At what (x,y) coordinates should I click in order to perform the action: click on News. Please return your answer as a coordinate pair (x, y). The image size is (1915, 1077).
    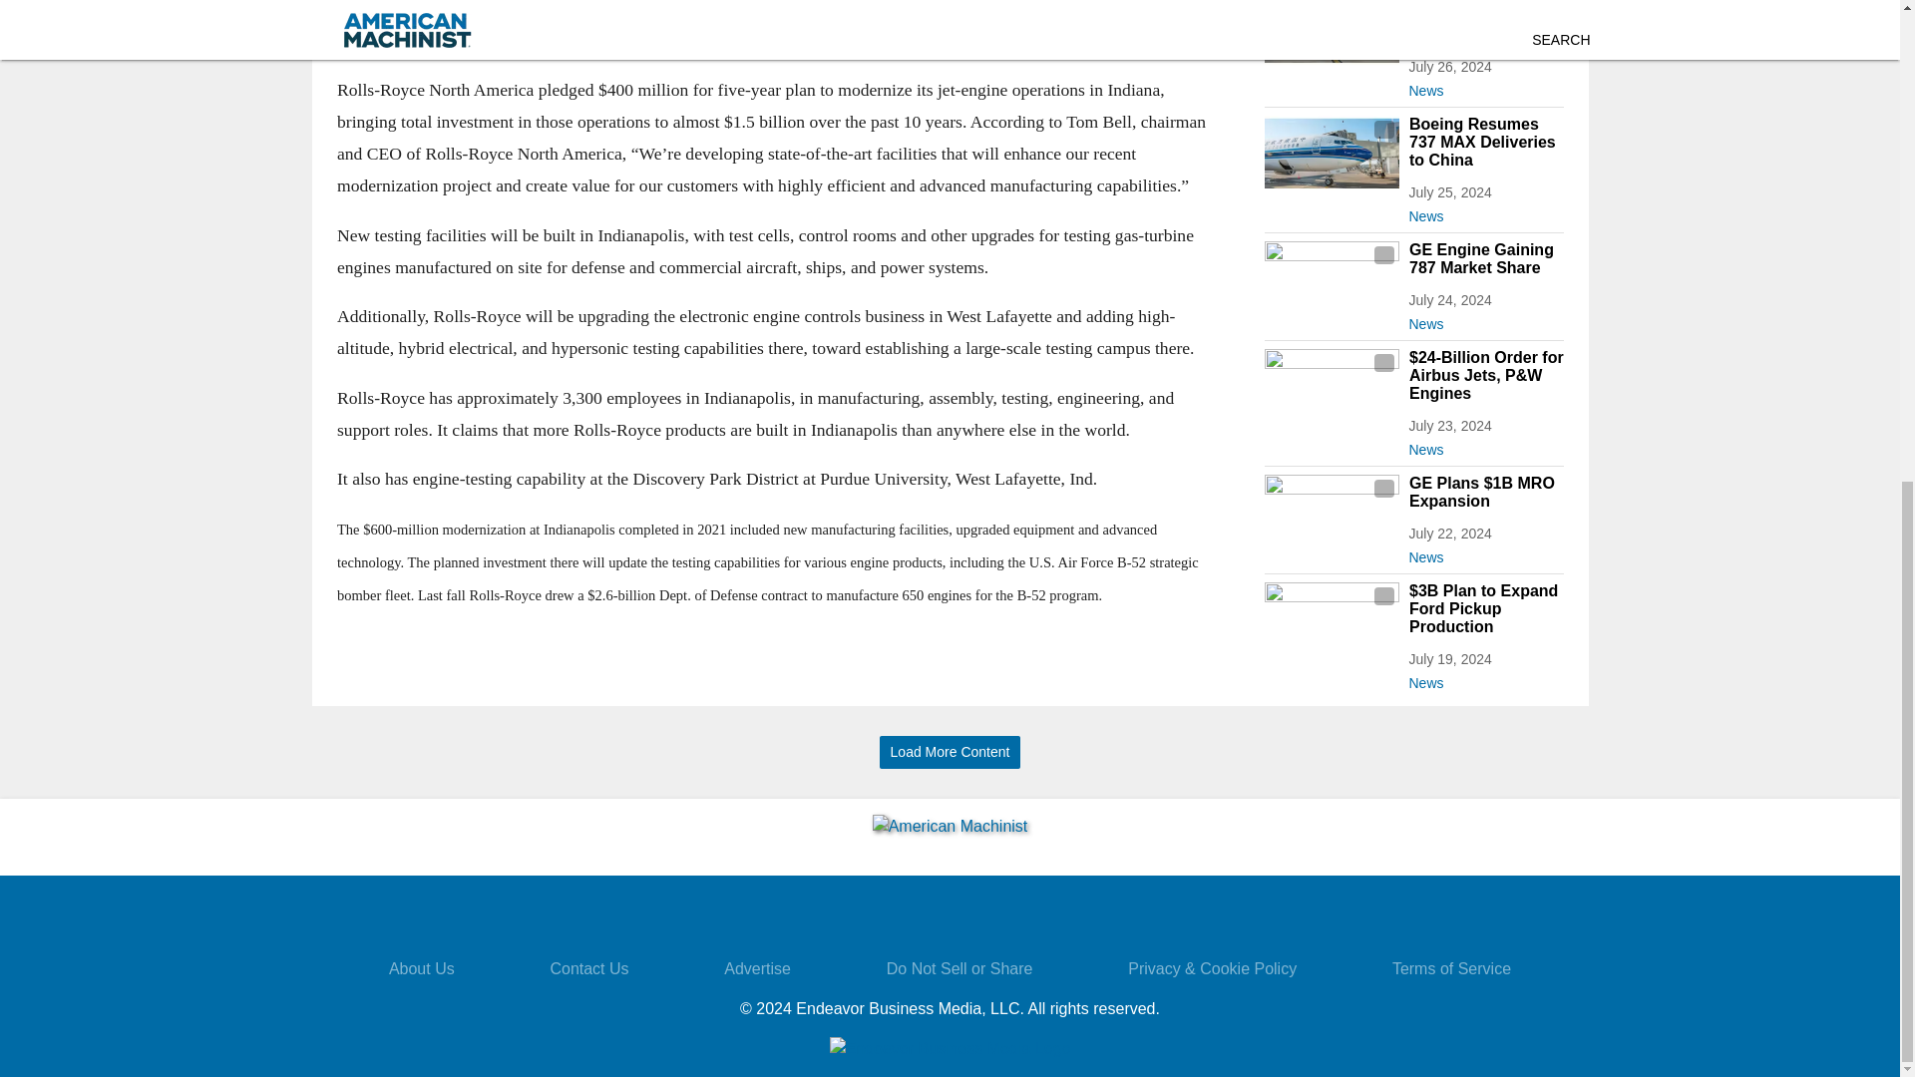
    Looking at the image, I should click on (1484, 319).